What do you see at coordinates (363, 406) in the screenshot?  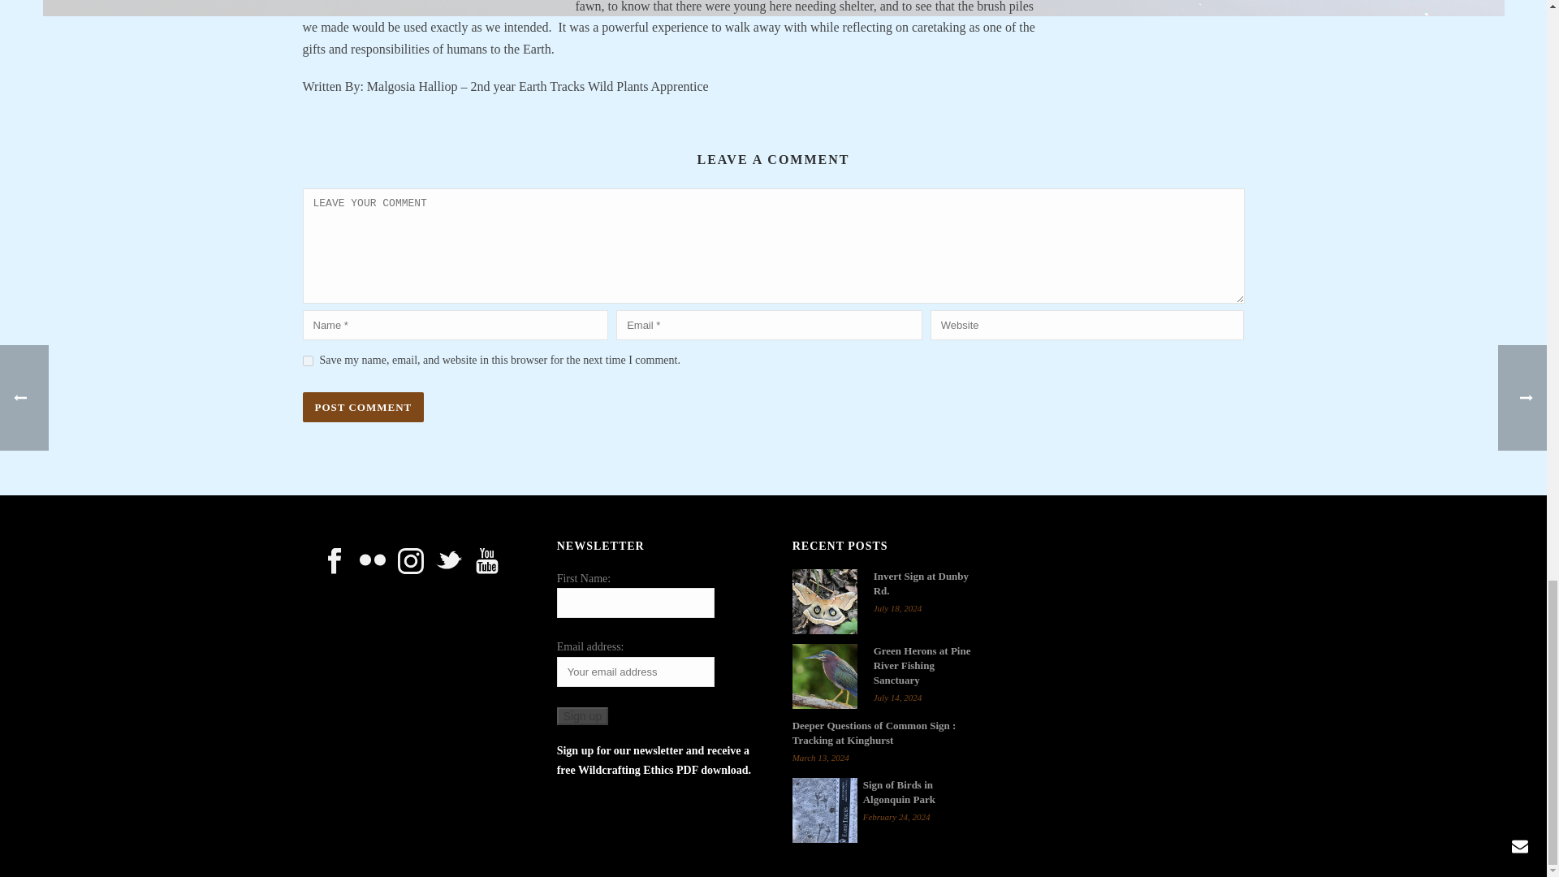 I see `POST COMMENT` at bounding box center [363, 406].